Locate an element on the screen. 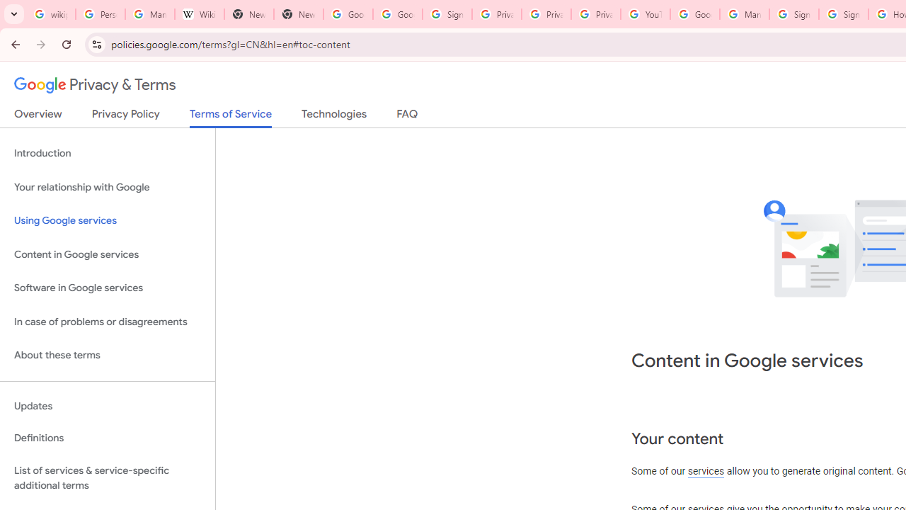 Image resolution: width=906 pixels, height=510 pixels. Your relationship with Google is located at coordinates (108, 187).